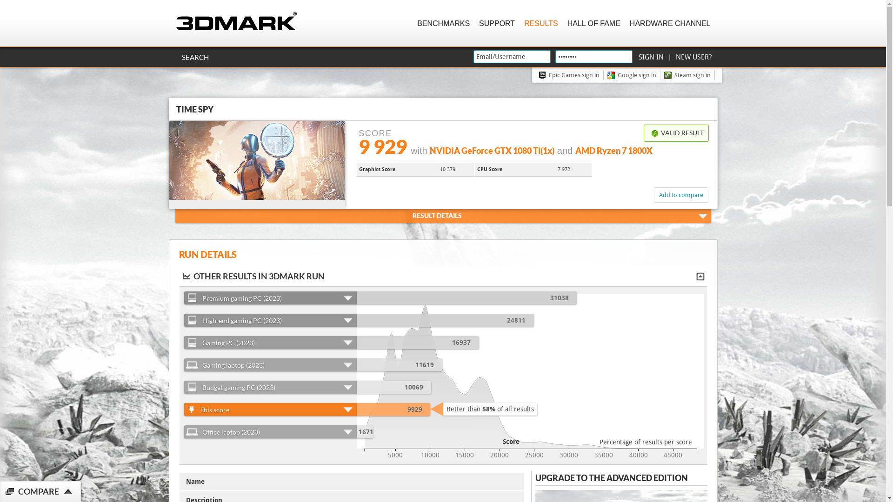  Describe the element at coordinates (444, 276) in the screenshot. I see `OTHER RESULTS IN 3DMARK RUN` at that location.